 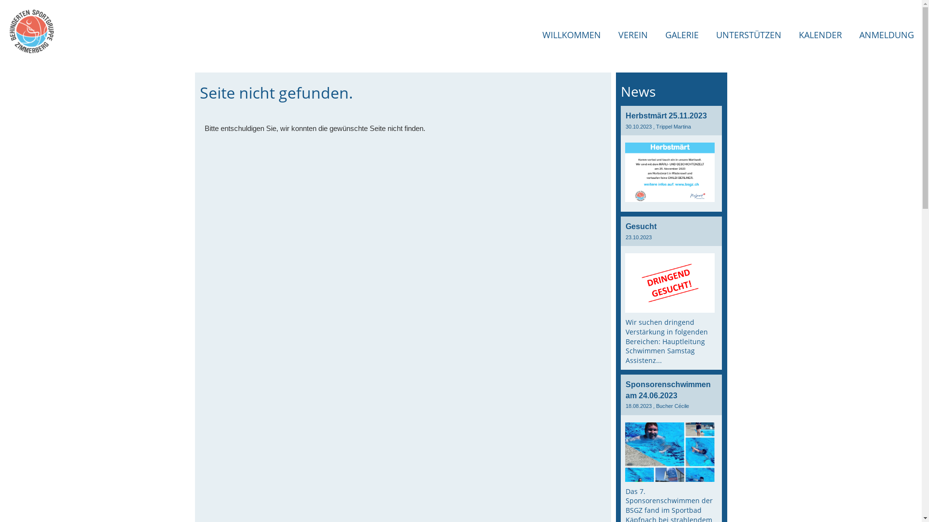 What do you see at coordinates (572, 35) in the screenshot?
I see `WILLKOMMEN` at bounding box center [572, 35].